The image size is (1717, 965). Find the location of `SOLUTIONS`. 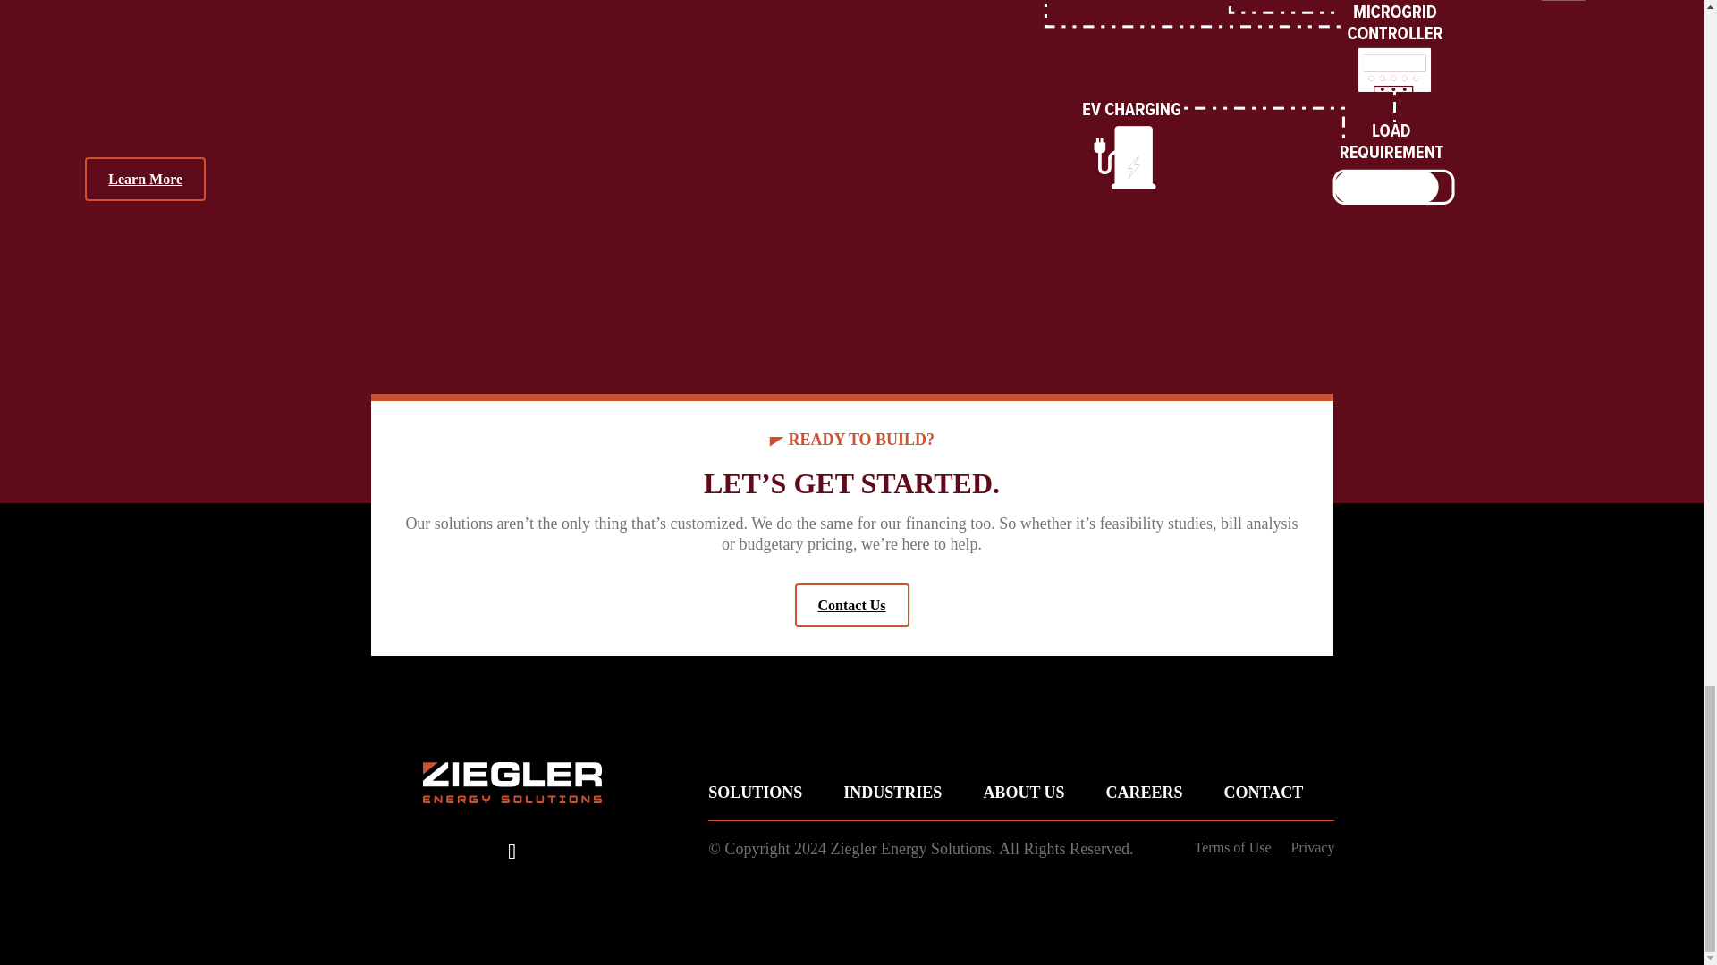

SOLUTIONS is located at coordinates (755, 792).